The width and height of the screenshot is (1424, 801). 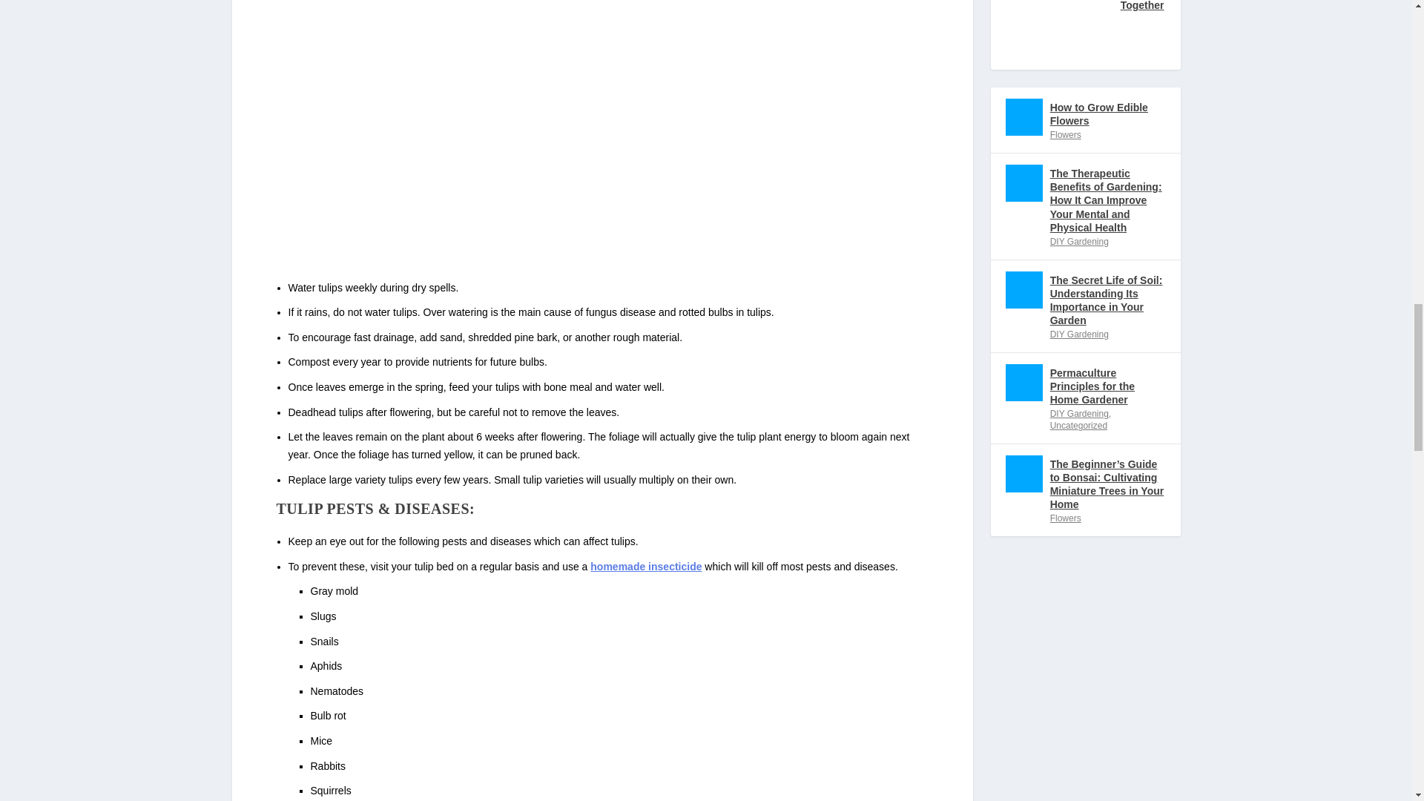 I want to click on homemade insecticide, so click(x=646, y=567).